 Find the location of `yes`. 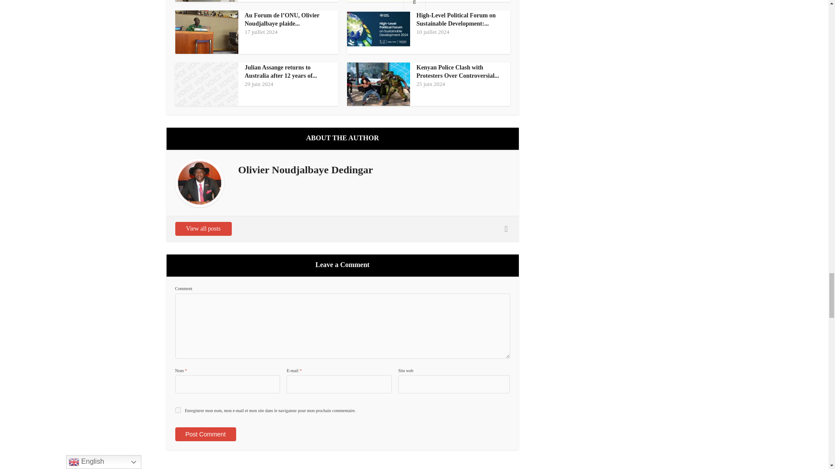

yes is located at coordinates (177, 410).